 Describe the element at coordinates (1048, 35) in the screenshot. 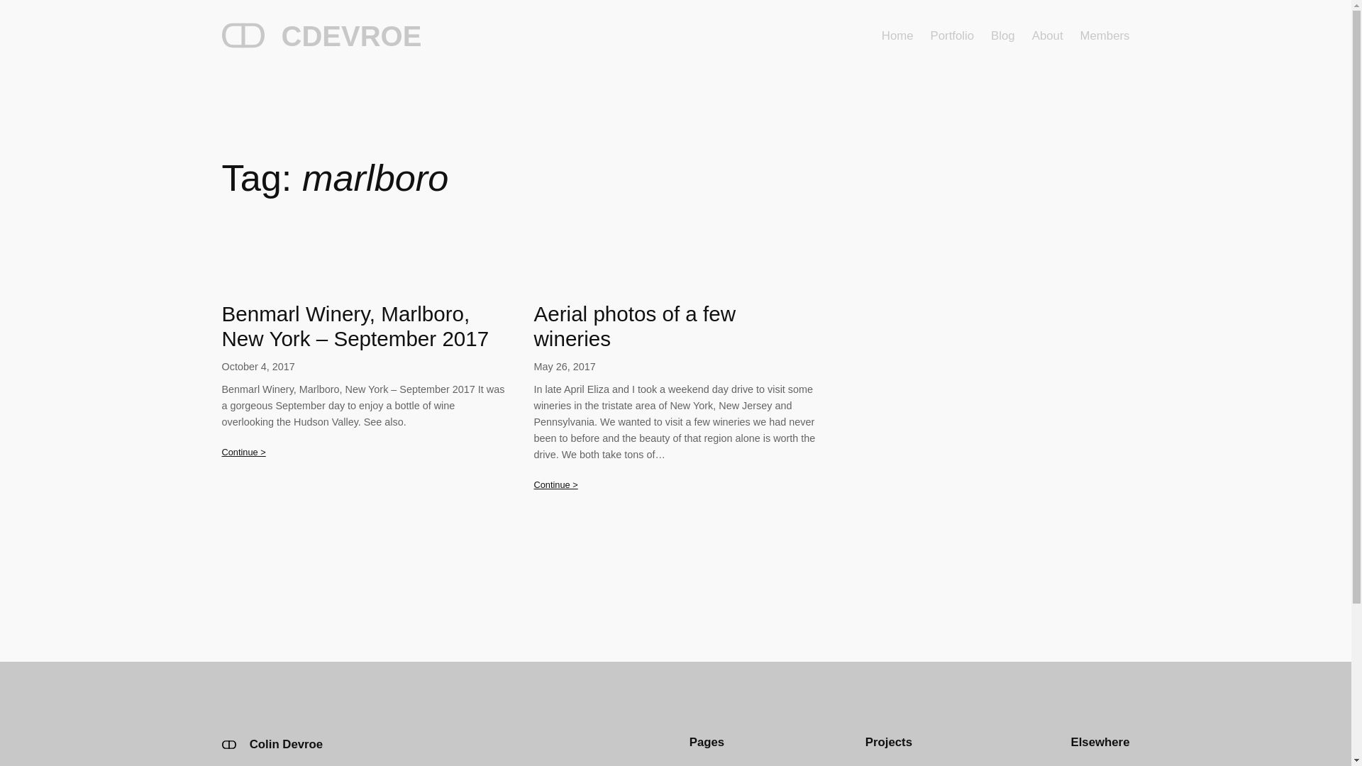

I see `About` at that location.